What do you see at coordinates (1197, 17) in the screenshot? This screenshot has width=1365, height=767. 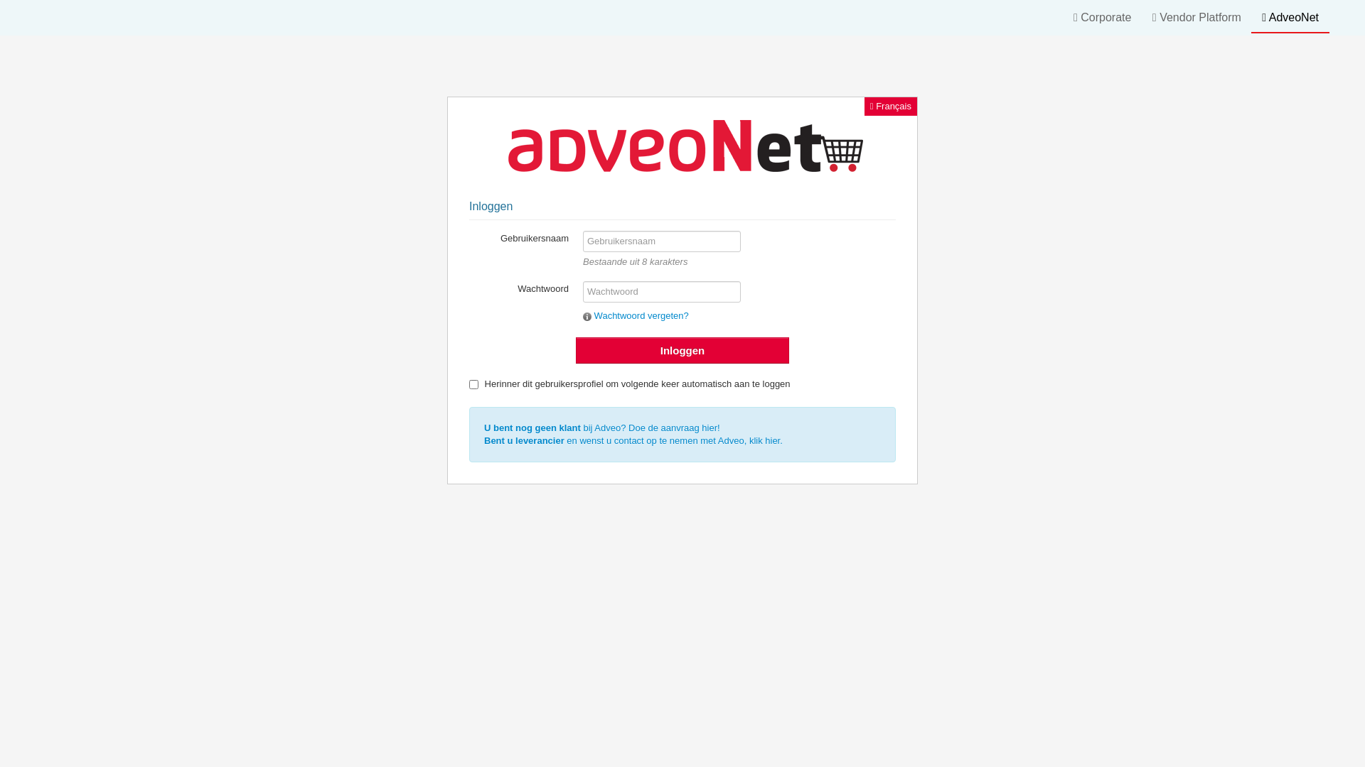 I see `Vendor Platform` at bounding box center [1197, 17].